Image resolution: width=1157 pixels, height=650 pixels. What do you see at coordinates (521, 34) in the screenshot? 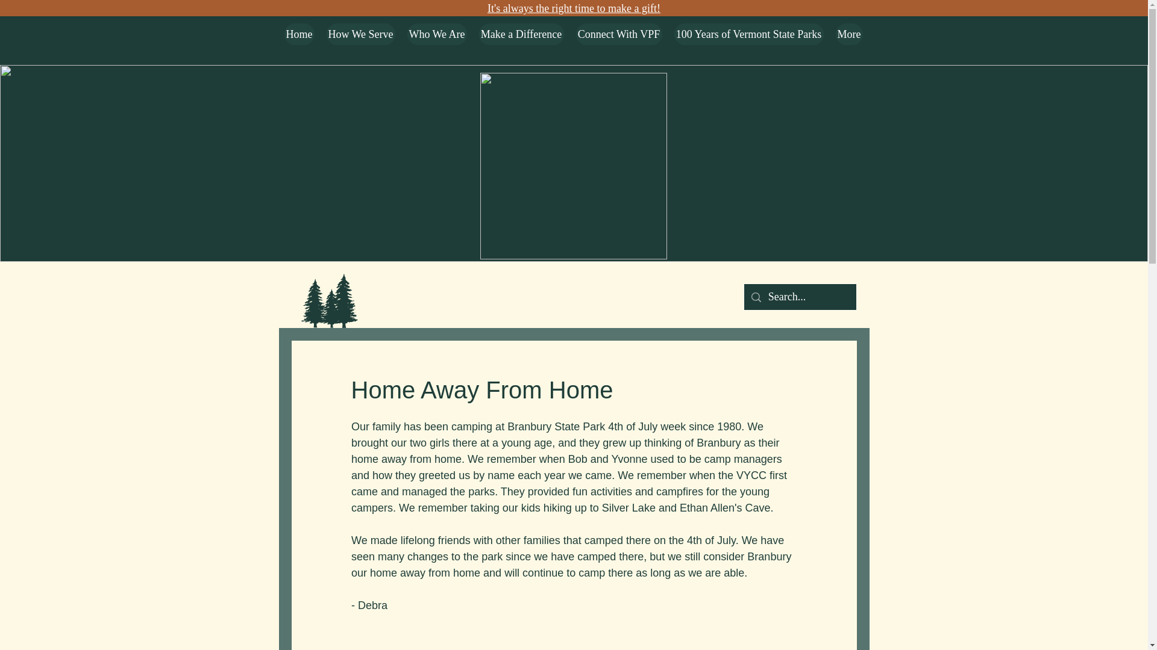
I see `Make a Difference` at bounding box center [521, 34].